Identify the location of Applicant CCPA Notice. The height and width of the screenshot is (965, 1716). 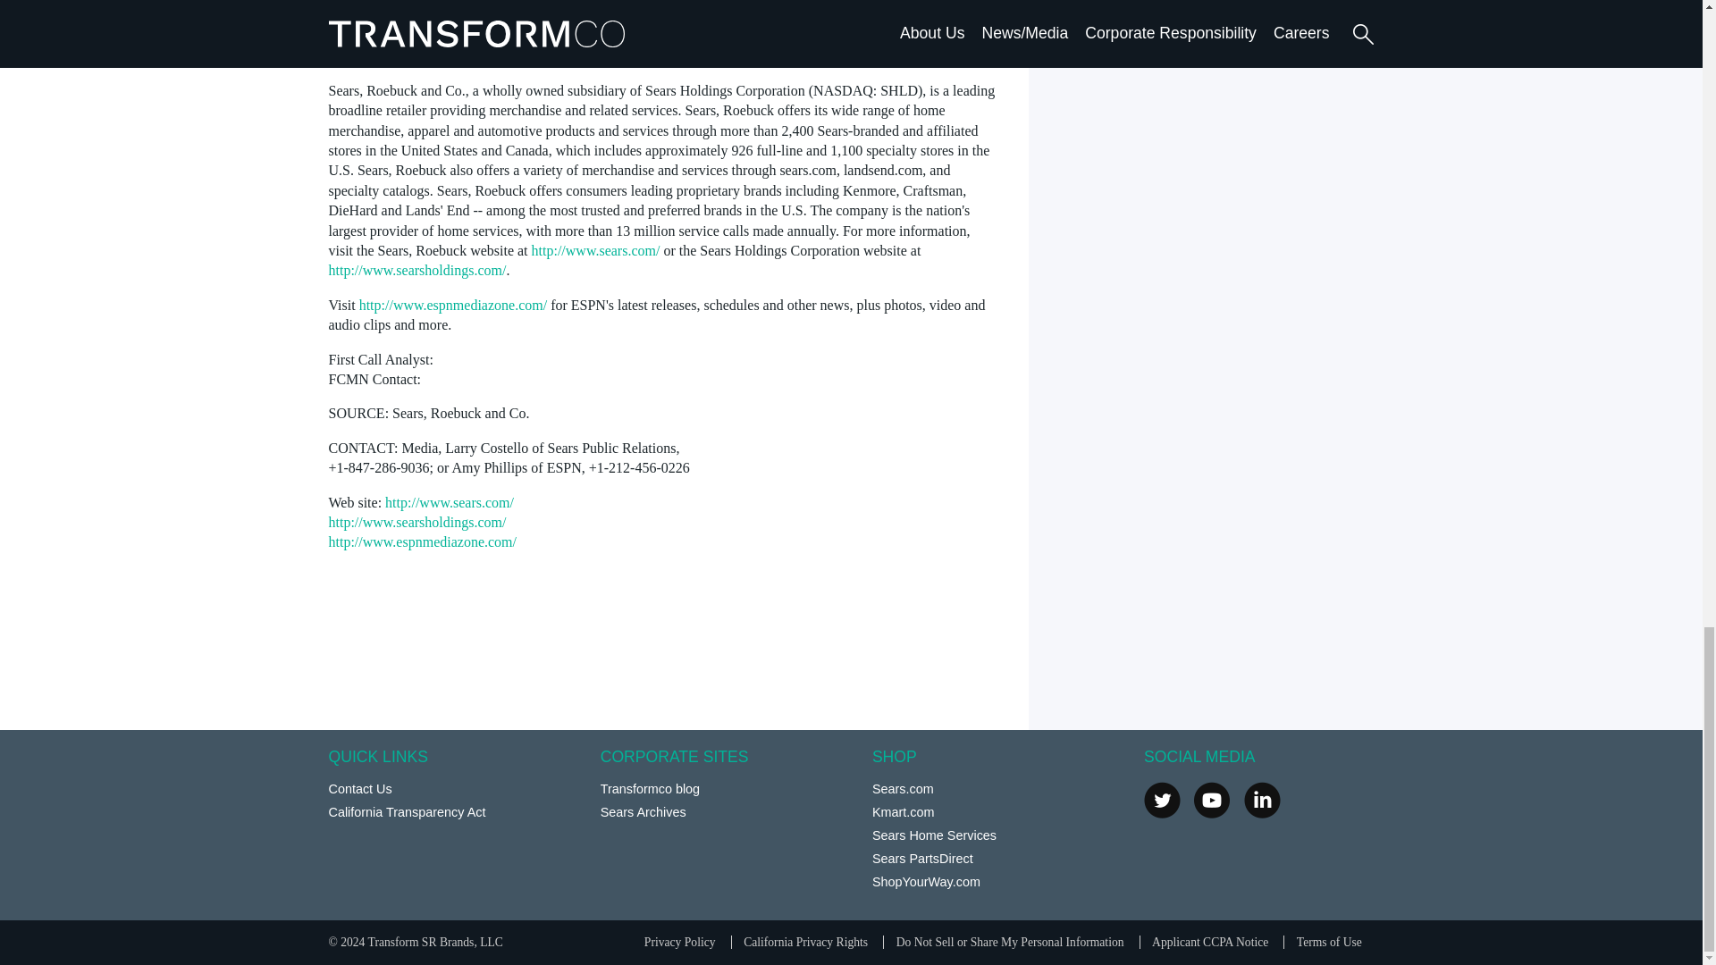
(1209, 942).